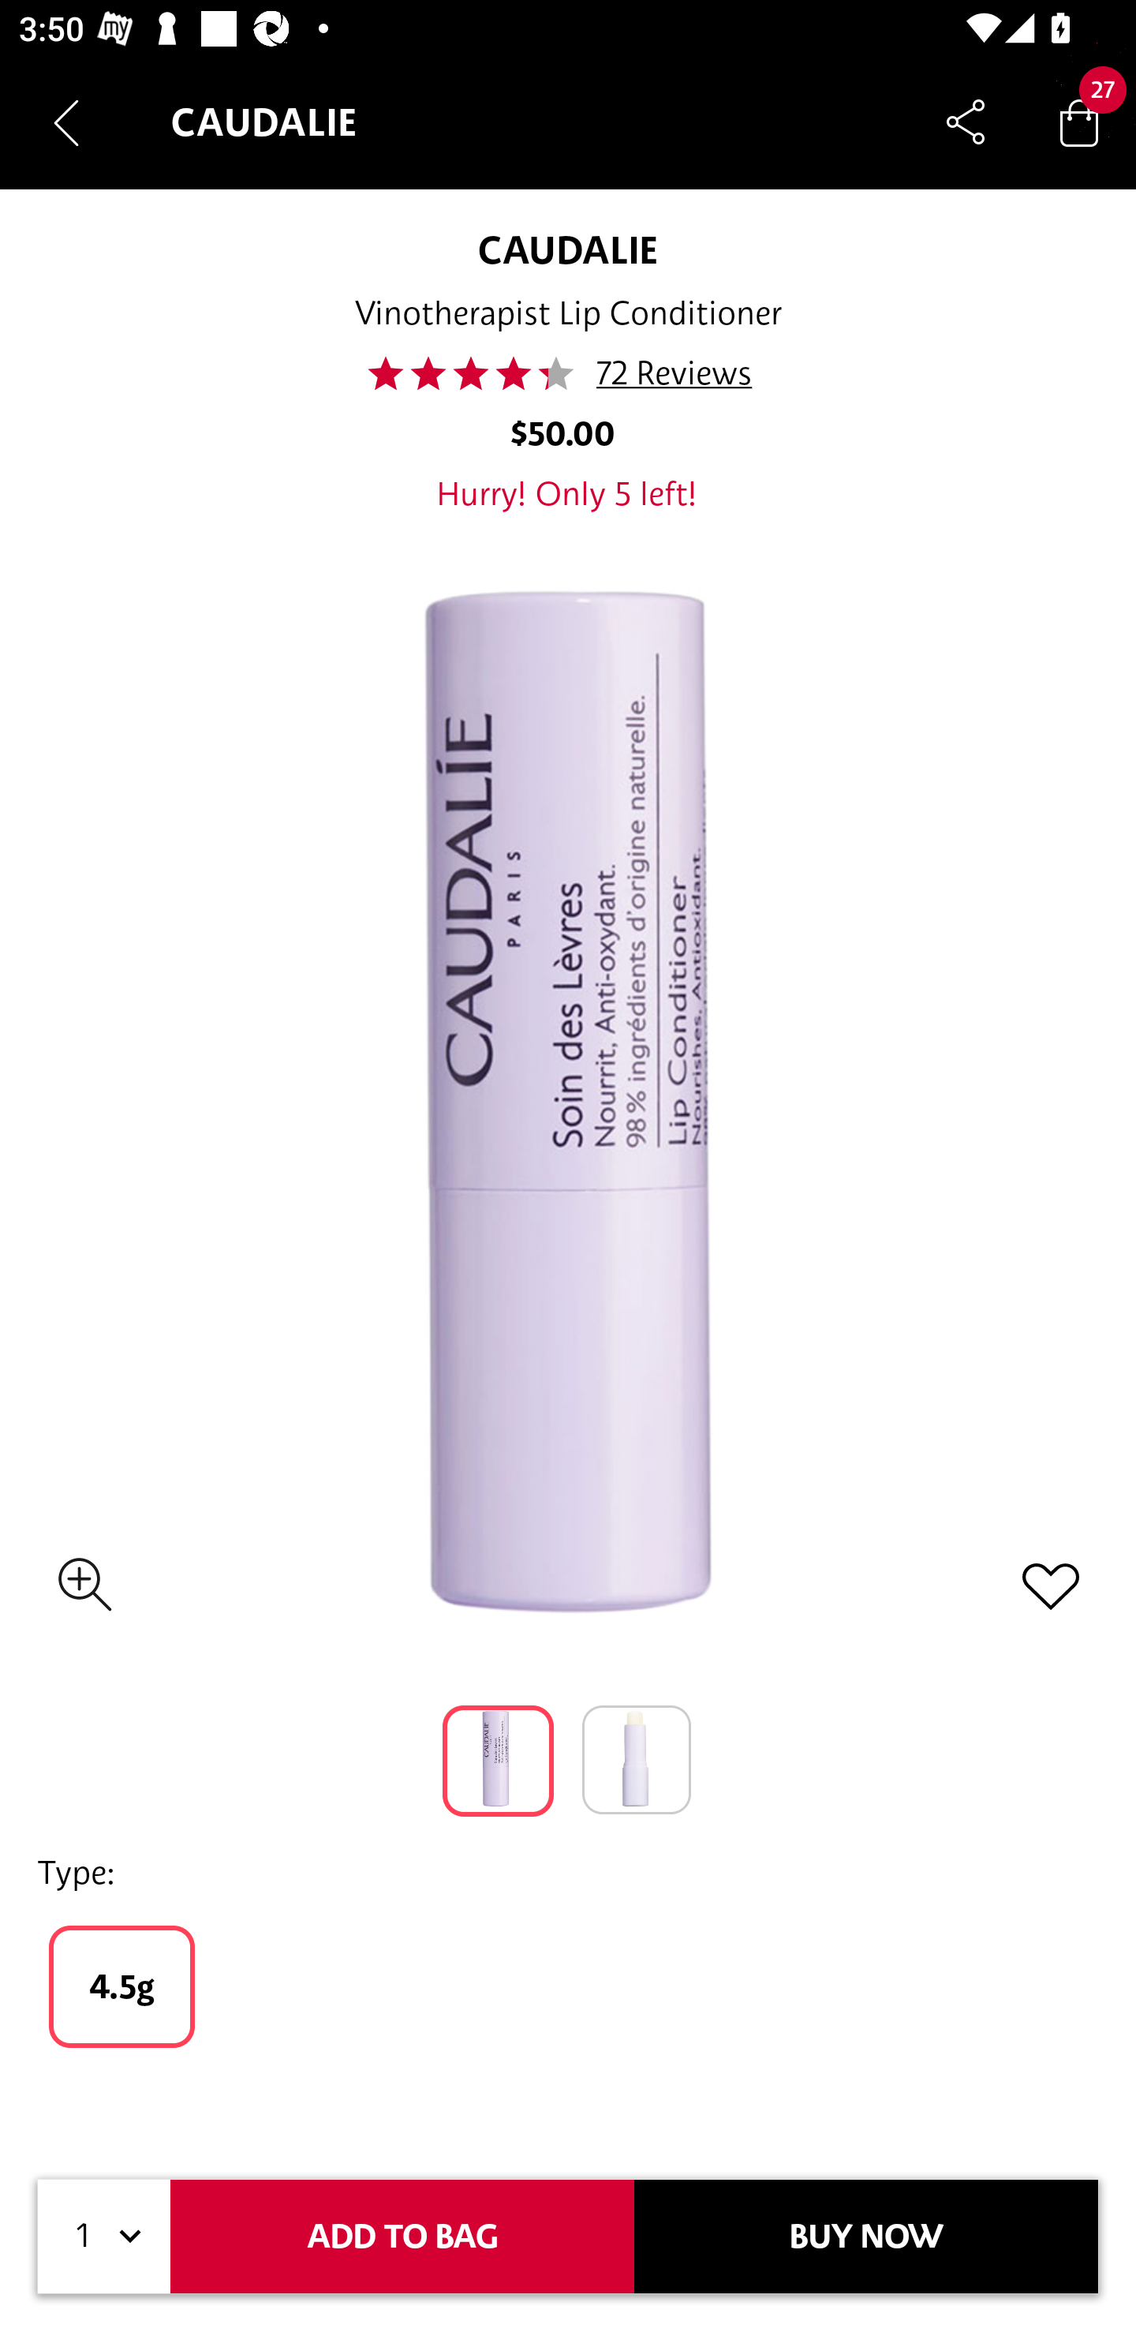 This screenshot has height=2336, width=1136. I want to click on 43.0 72 Reviews, so click(568, 373).